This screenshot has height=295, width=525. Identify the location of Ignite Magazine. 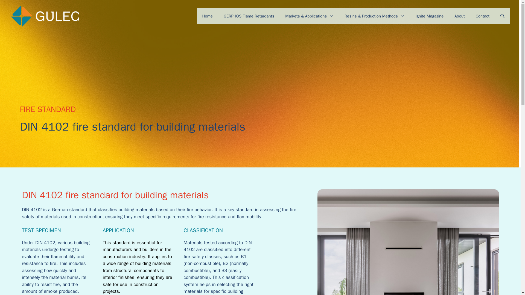
(429, 16).